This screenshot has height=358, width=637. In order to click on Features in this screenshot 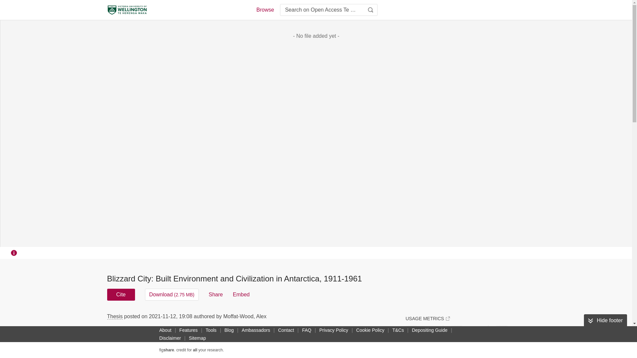, I will do `click(188, 330)`.